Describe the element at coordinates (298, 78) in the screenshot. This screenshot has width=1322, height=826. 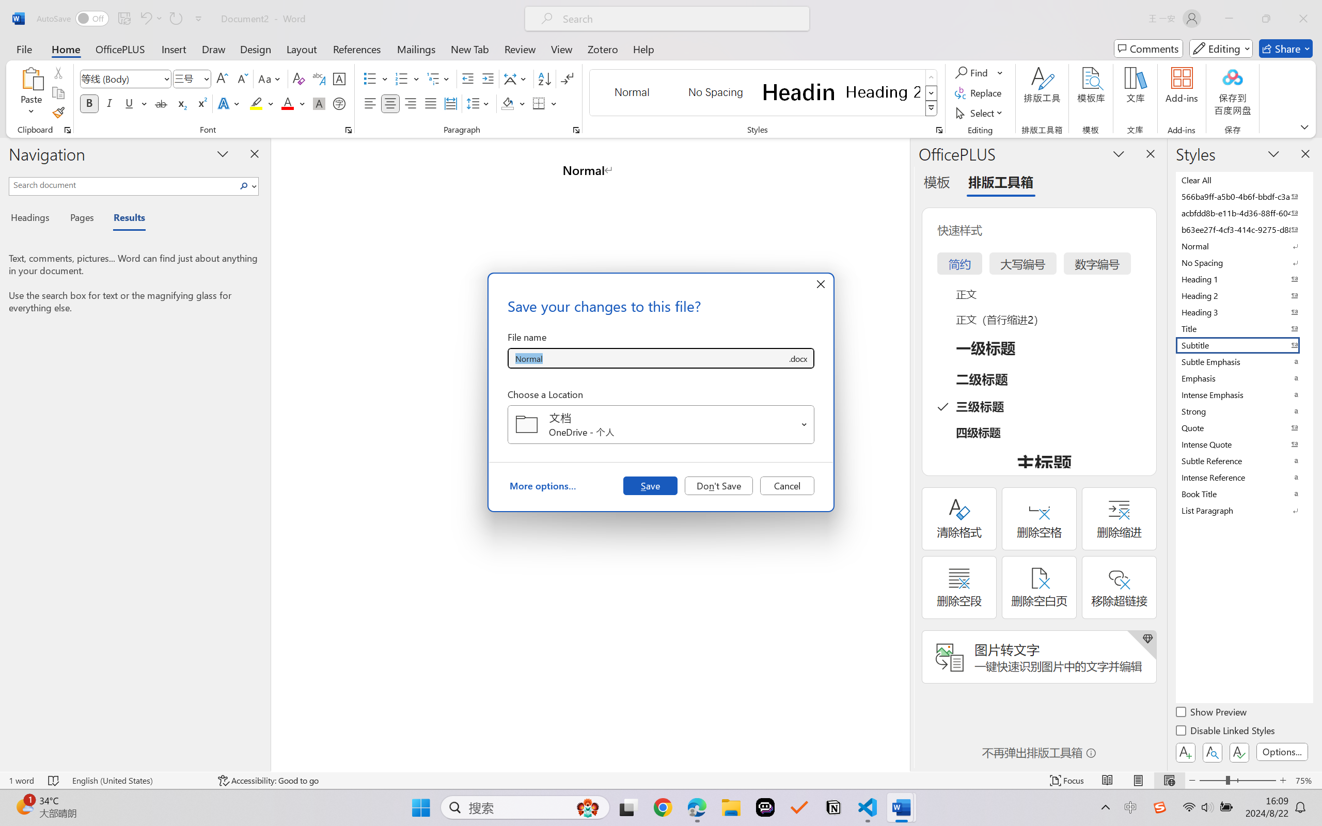
I see `Clear Formatting` at that location.